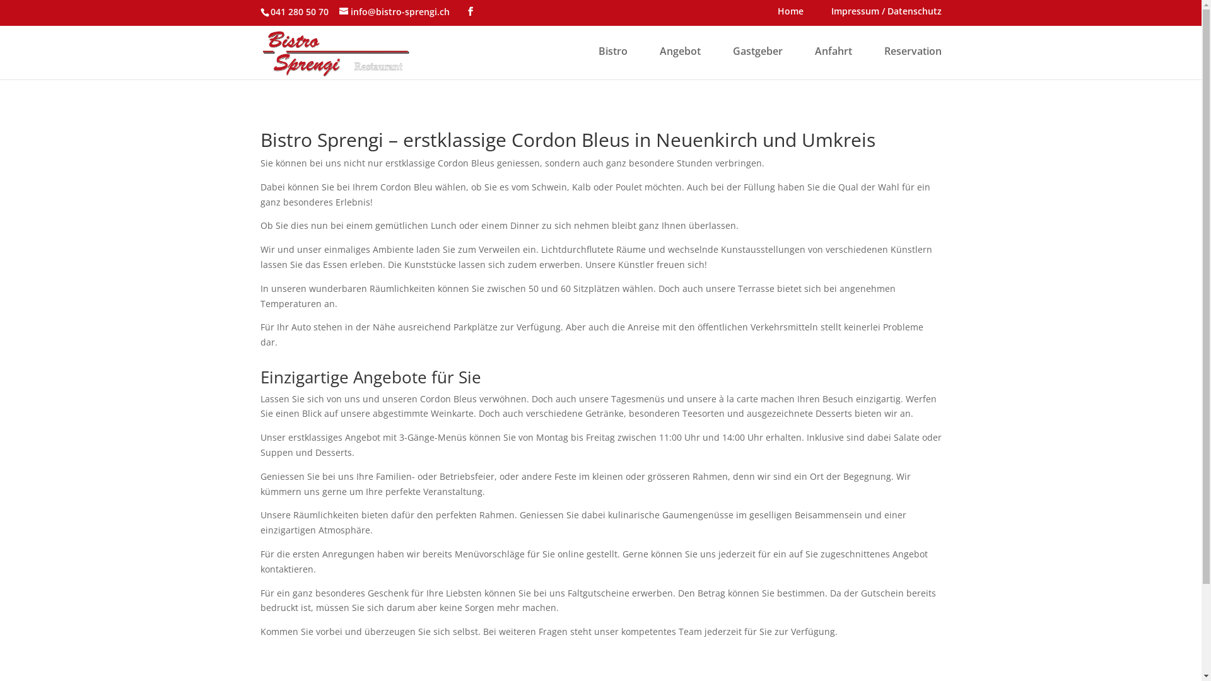 The image size is (1211, 681). Describe the element at coordinates (834, 62) in the screenshot. I see `Anfahrt` at that location.